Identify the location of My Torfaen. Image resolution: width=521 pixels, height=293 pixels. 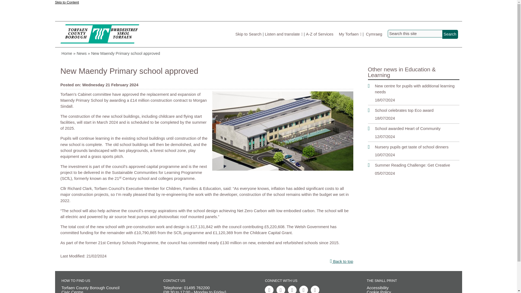
(350, 34).